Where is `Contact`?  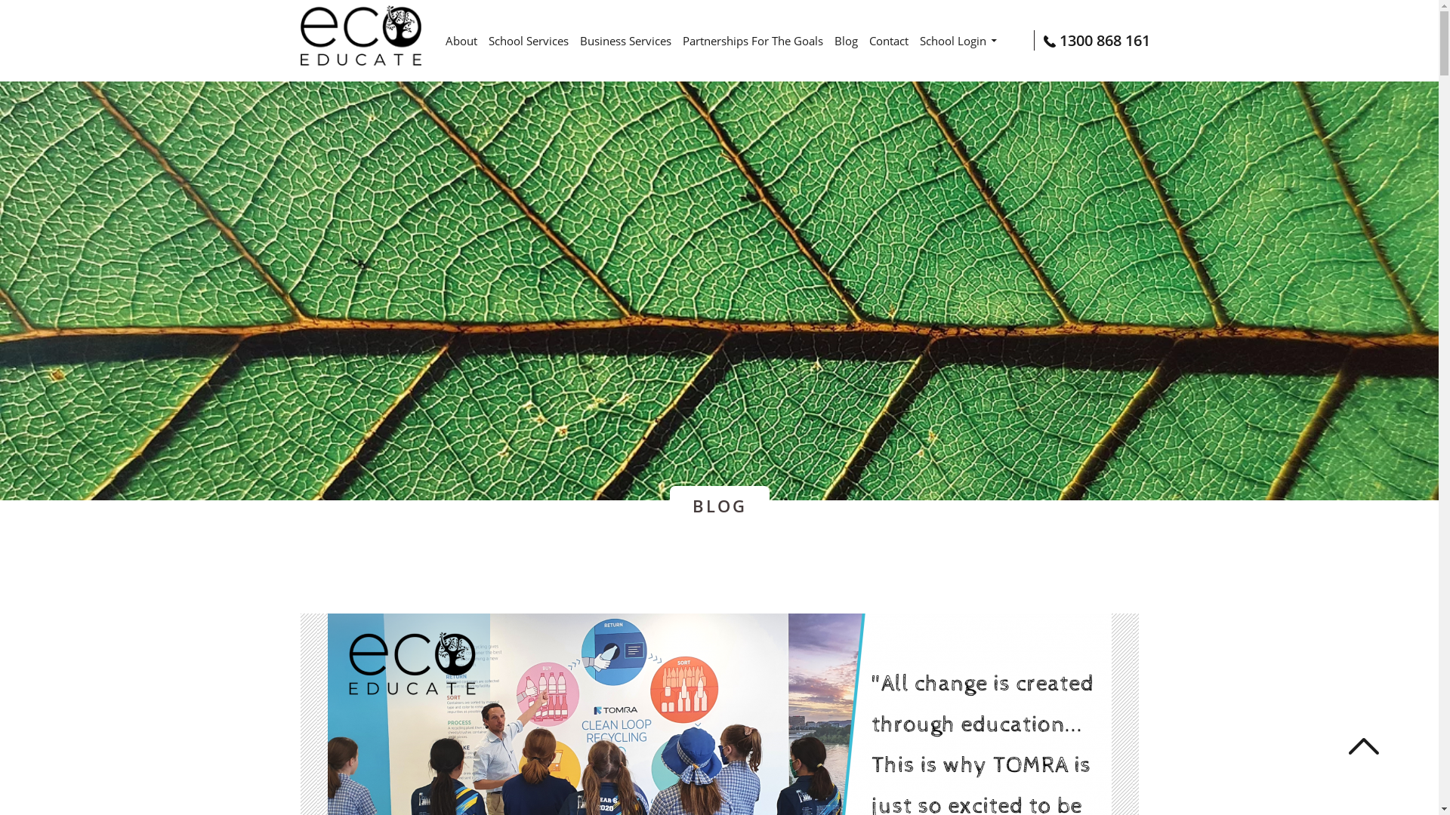 Contact is located at coordinates (888, 41).